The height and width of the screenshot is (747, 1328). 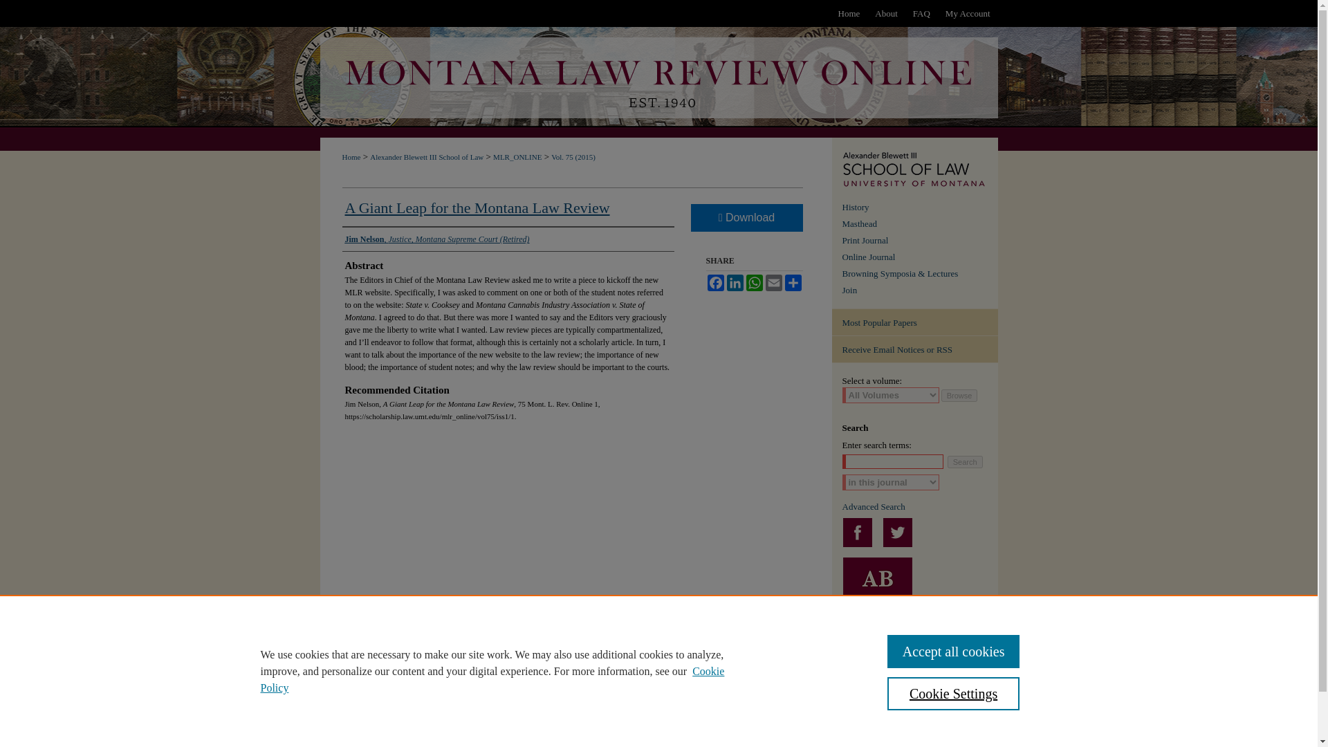 What do you see at coordinates (914, 349) in the screenshot?
I see `Receive Email Notices or RSS` at bounding box center [914, 349].